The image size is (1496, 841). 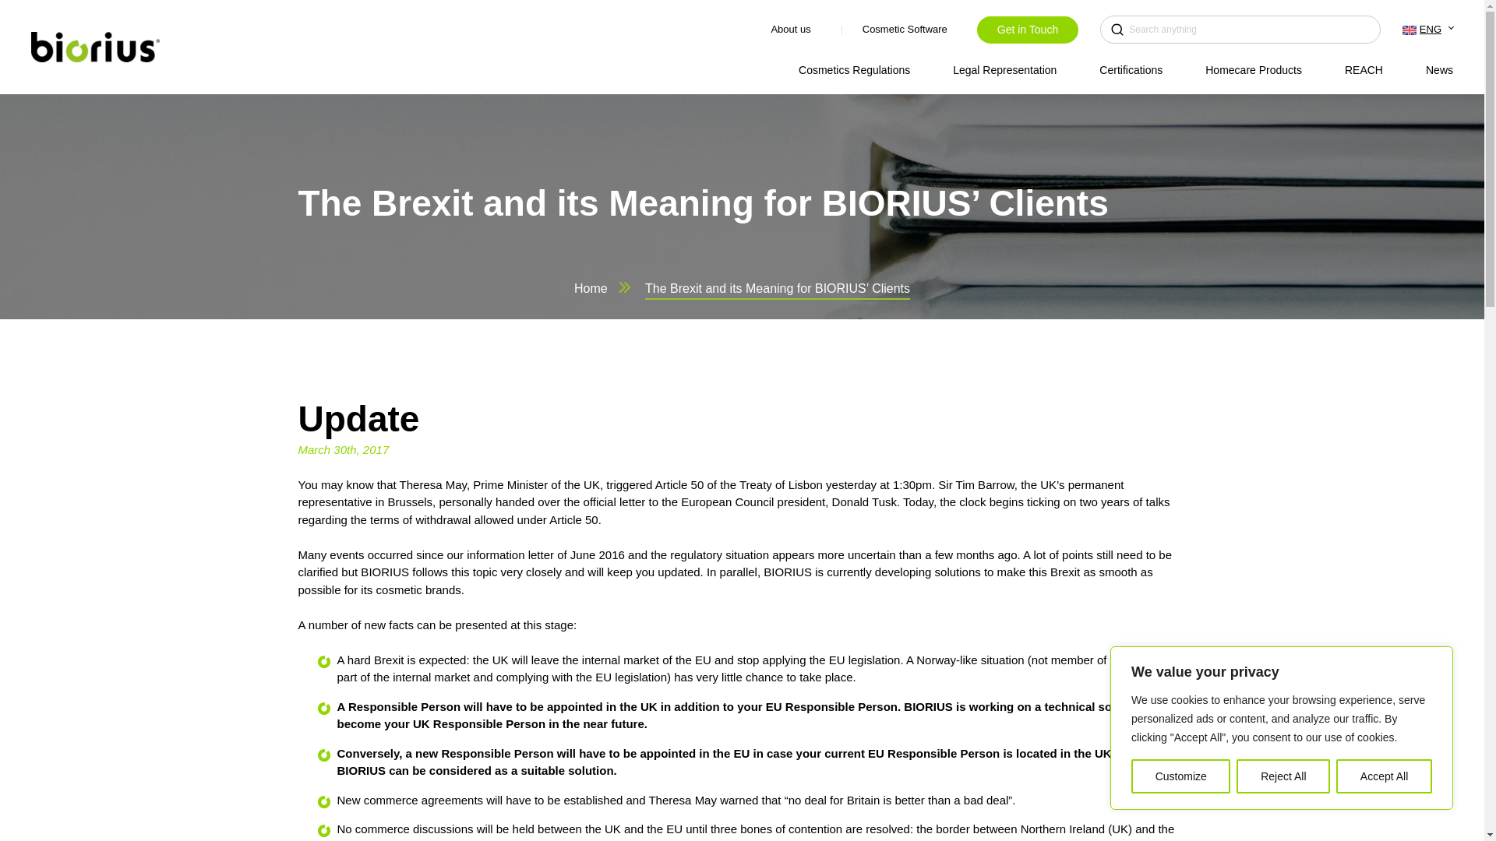 What do you see at coordinates (1436, 30) in the screenshot?
I see `ENG` at bounding box center [1436, 30].